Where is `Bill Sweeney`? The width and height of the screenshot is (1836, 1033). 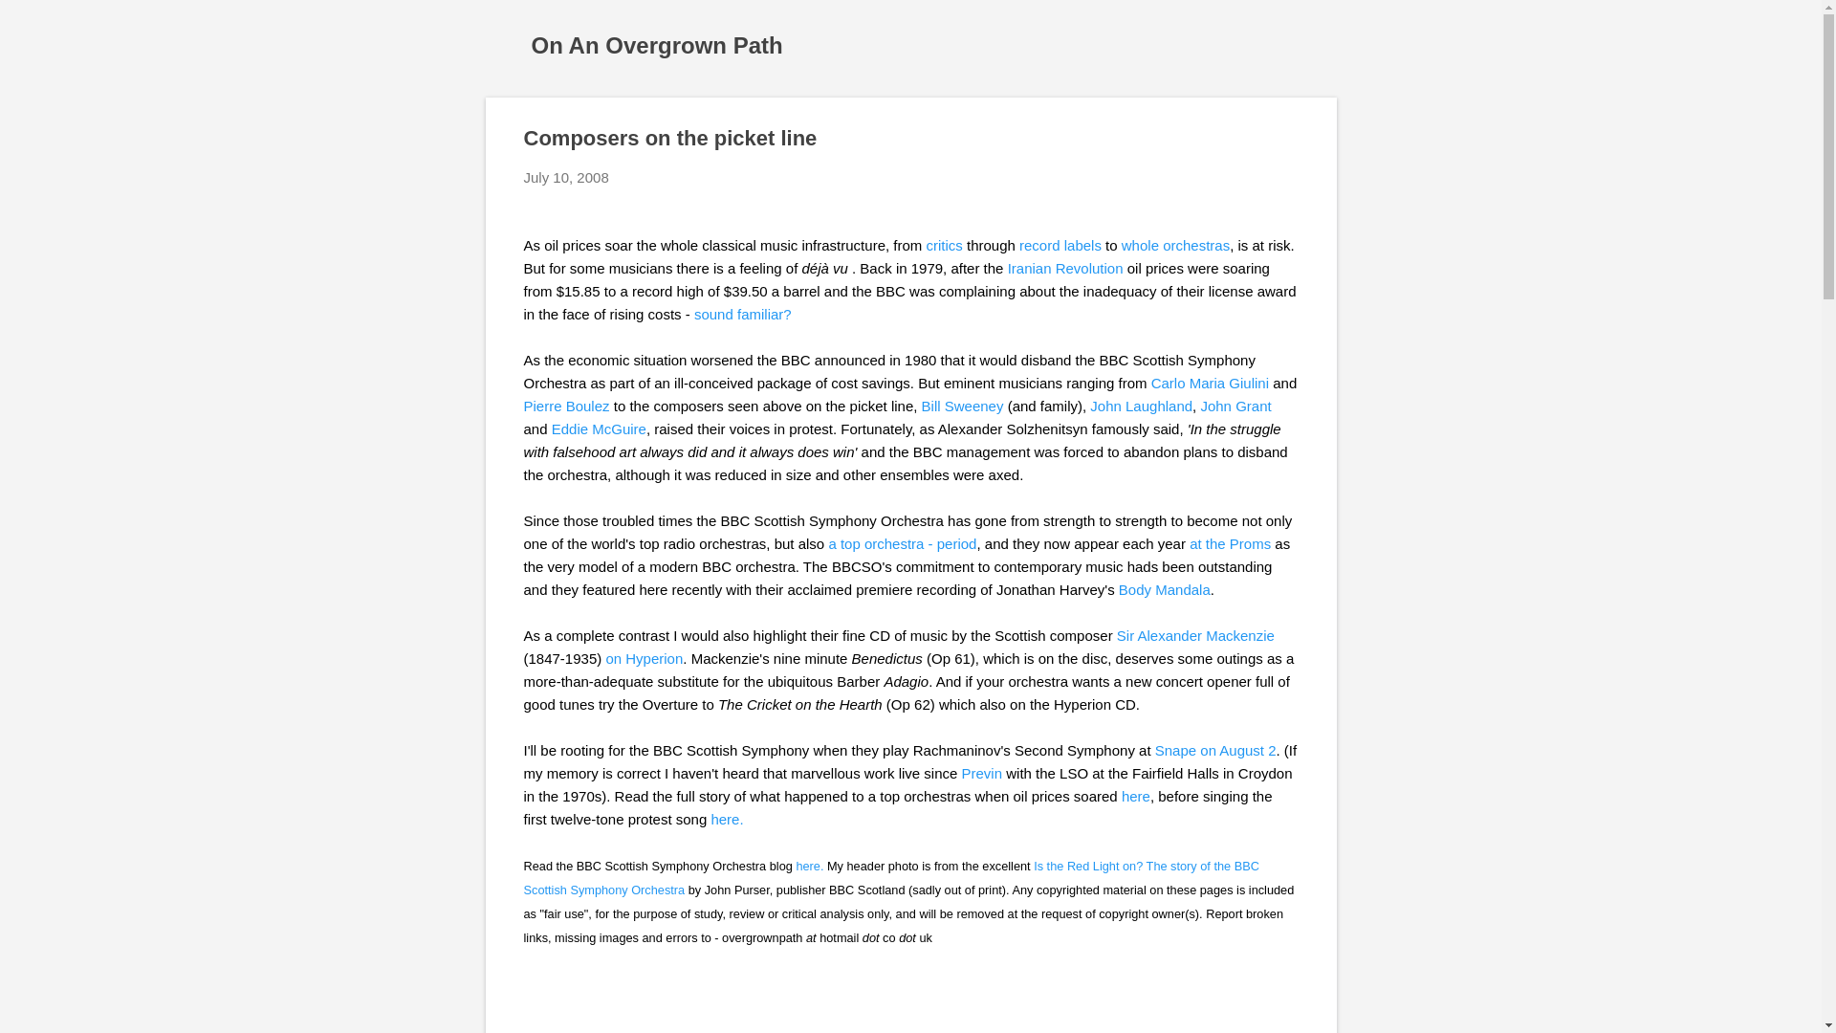 Bill Sweeney is located at coordinates (962, 406).